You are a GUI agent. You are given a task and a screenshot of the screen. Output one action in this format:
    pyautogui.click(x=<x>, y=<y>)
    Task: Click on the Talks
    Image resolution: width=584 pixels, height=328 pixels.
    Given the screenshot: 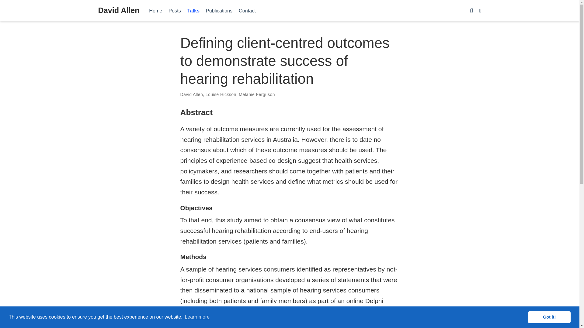 What is the action you would take?
    pyautogui.click(x=193, y=10)
    